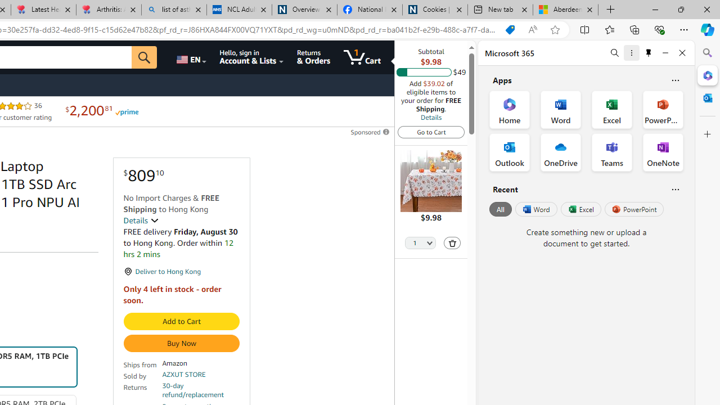  Describe the element at coordinates (362, 57) in the screenshot. I see `1 item in cart` at that location.